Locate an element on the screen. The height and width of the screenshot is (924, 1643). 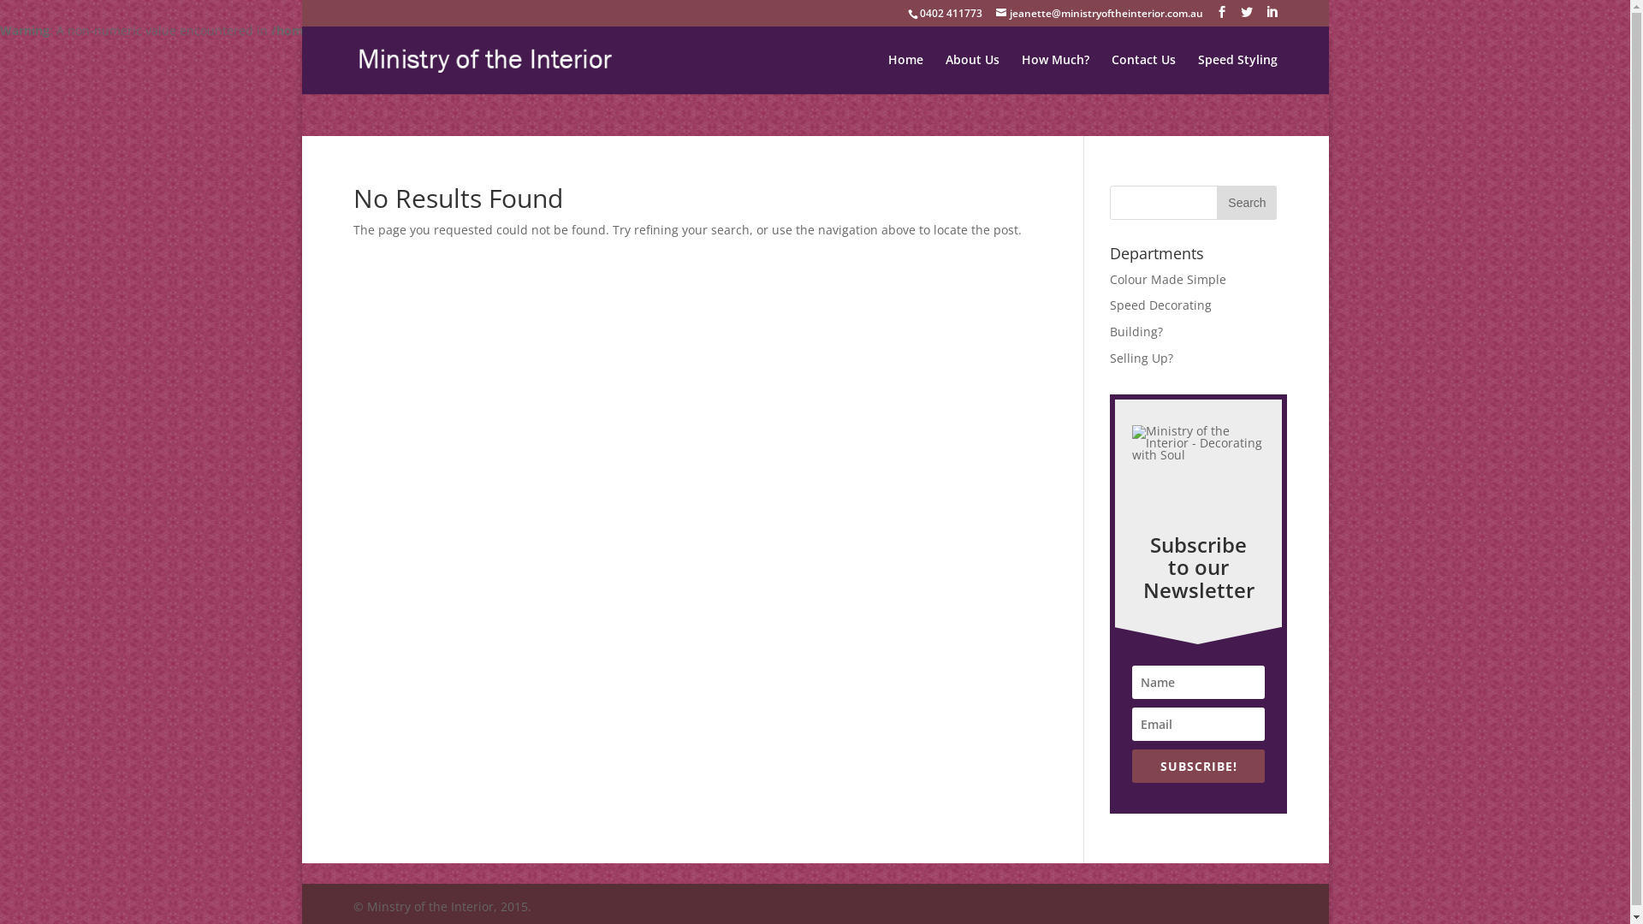
Contact Us is located at coordinates (1143, 74).